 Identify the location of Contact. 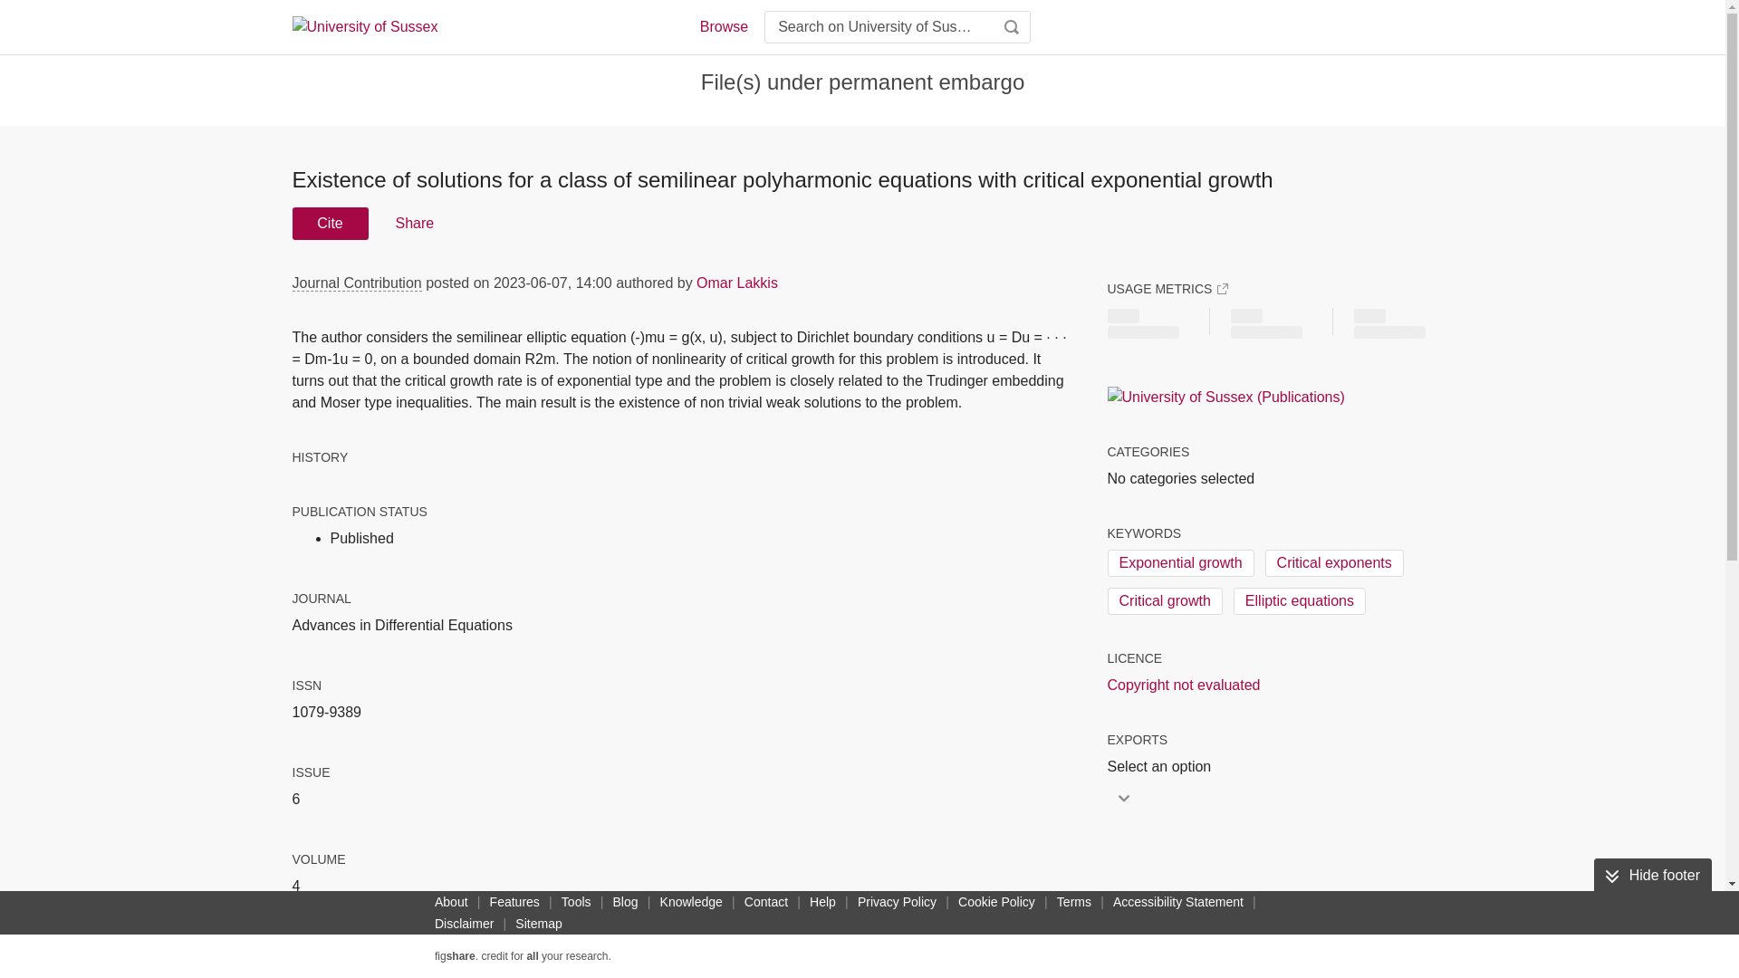
(766, 901).